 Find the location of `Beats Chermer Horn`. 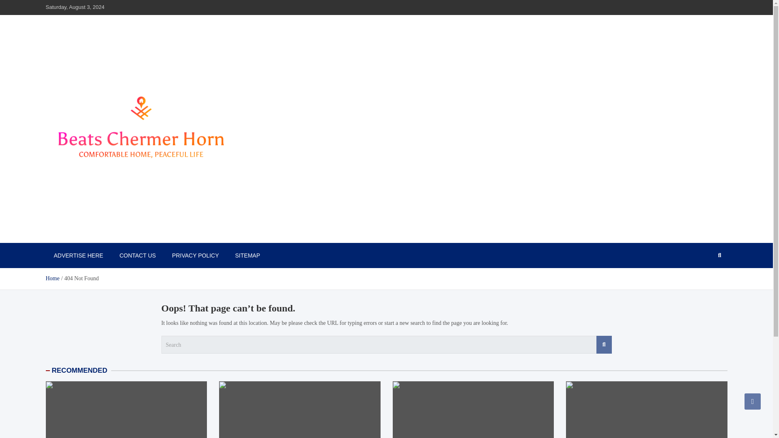

Beats Chermer Horn is located at coordinates (103, 234).